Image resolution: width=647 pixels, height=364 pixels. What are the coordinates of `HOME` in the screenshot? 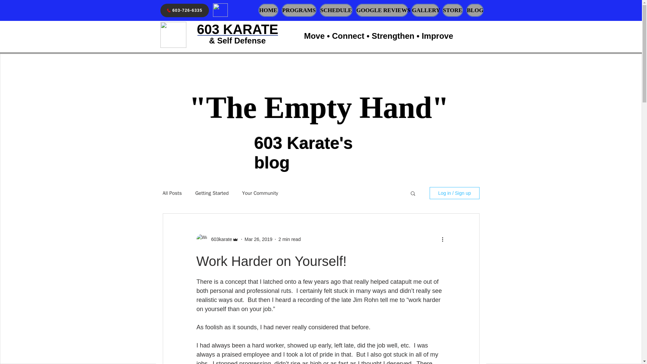 It's located at (268, 10).